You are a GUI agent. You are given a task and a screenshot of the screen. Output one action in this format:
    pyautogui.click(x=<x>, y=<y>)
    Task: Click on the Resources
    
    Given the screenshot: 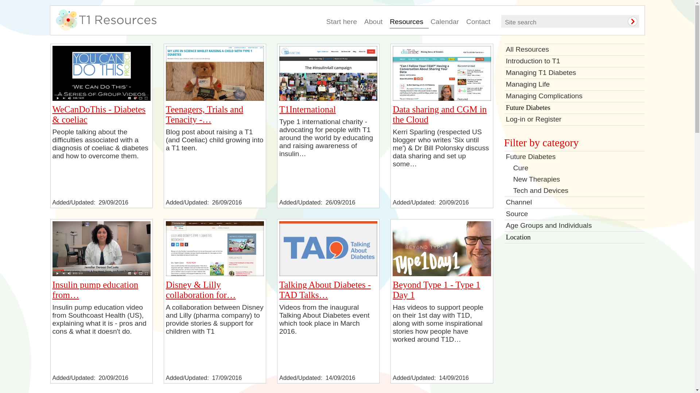 What is the action you would take?
    pyautogui.click(x=409, y=23)
    